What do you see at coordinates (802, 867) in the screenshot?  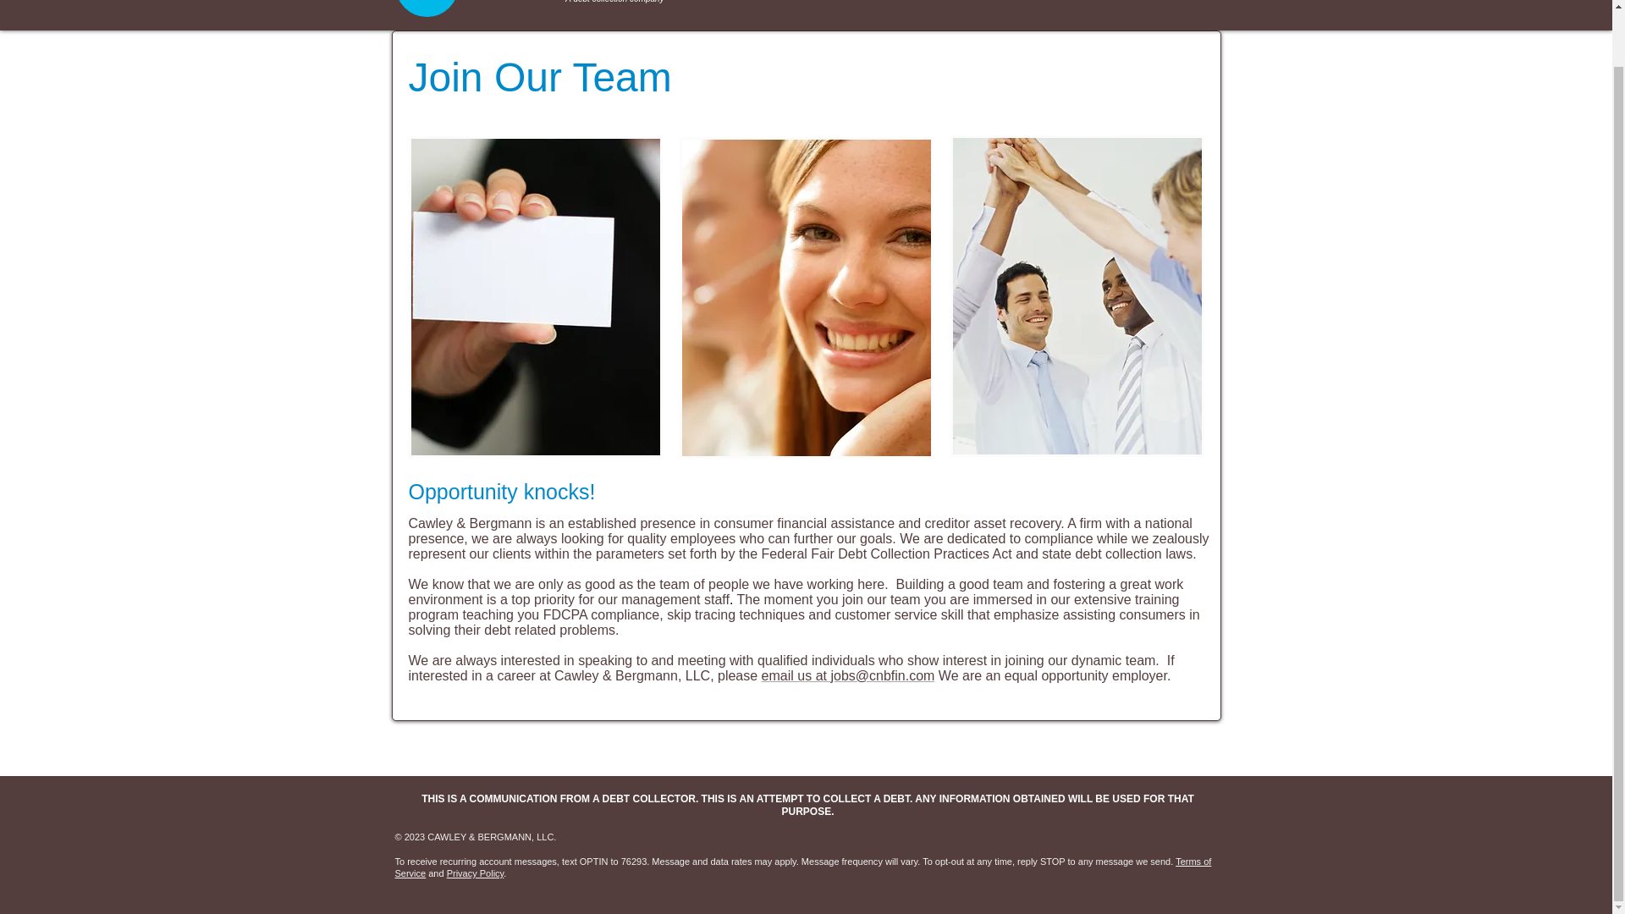 I see `Terms of Service` at bounding box center [802, 867].